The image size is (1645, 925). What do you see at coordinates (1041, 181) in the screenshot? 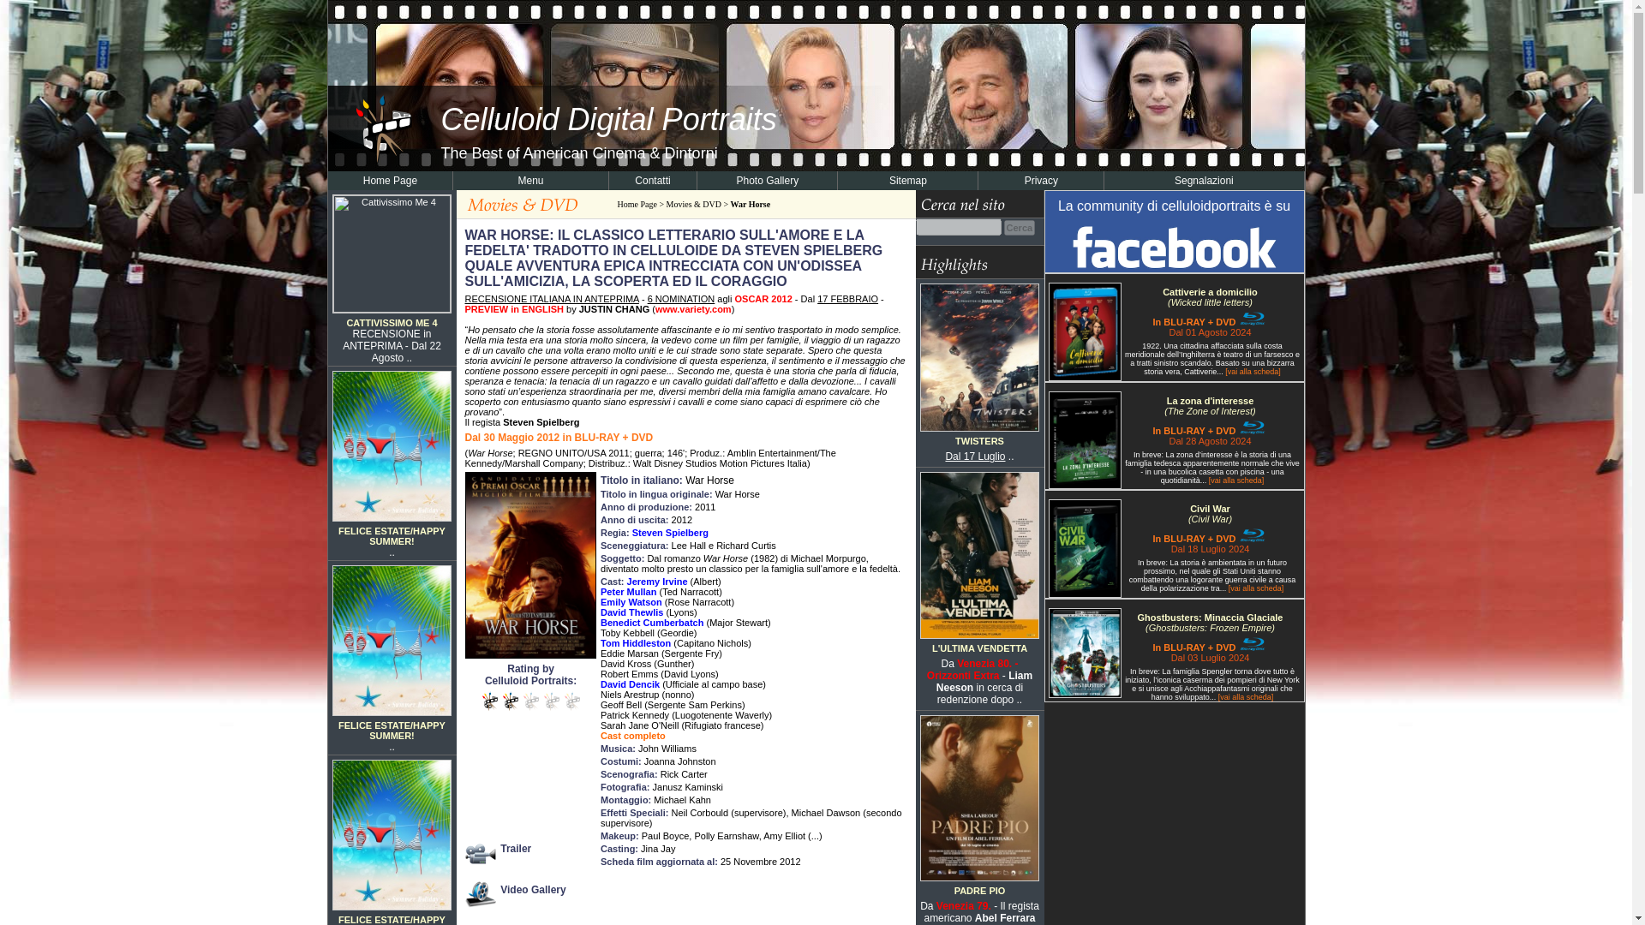
I see `Privacy` at bounding box center [1041, 181].